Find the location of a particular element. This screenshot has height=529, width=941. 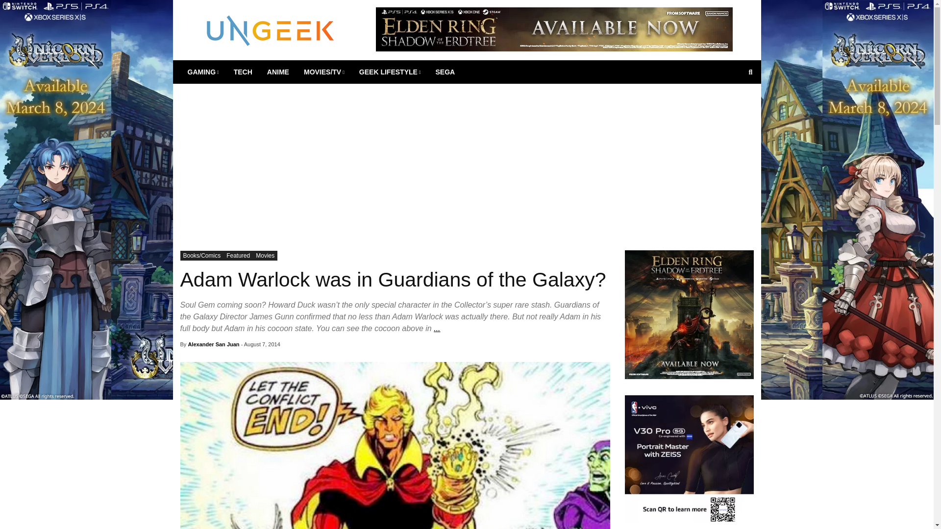

GAMING is located at coordinates (203, 72).